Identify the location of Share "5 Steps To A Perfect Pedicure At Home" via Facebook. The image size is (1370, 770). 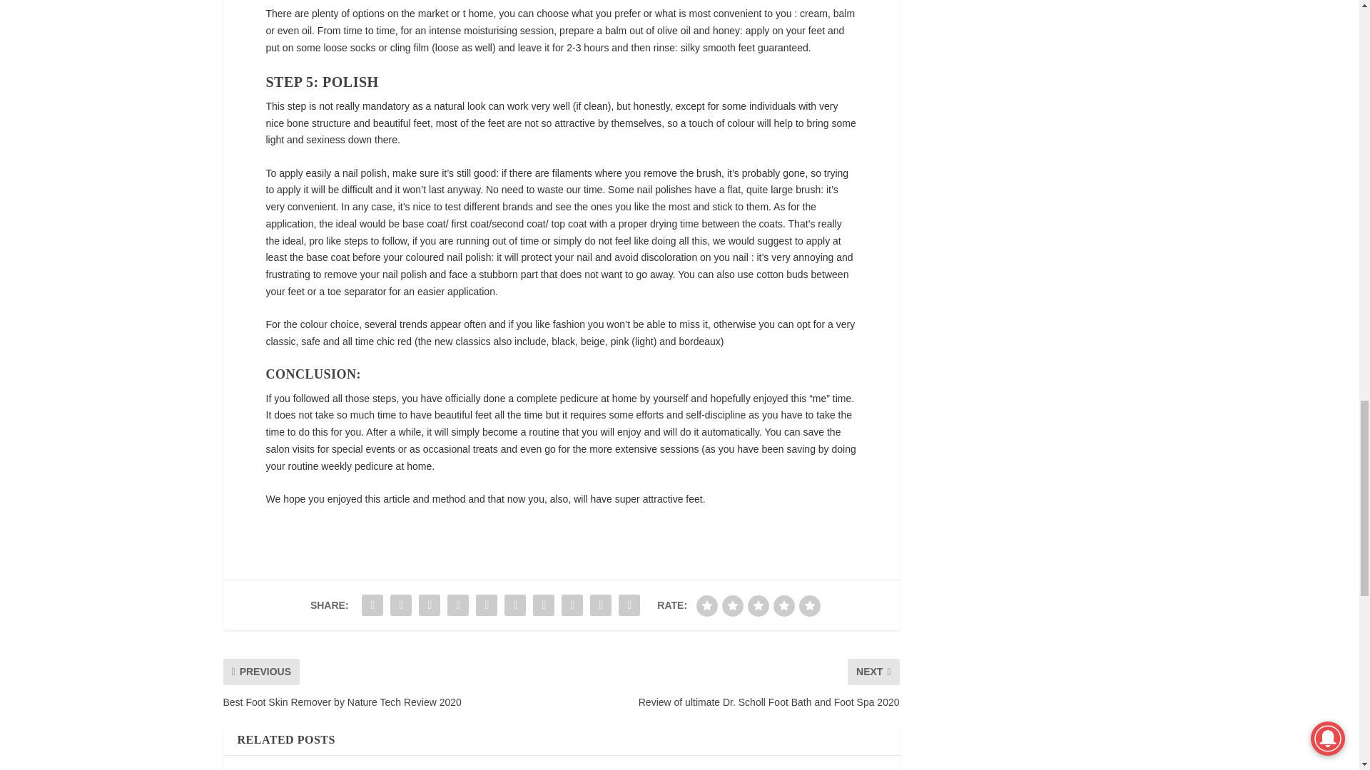
(372, 605).